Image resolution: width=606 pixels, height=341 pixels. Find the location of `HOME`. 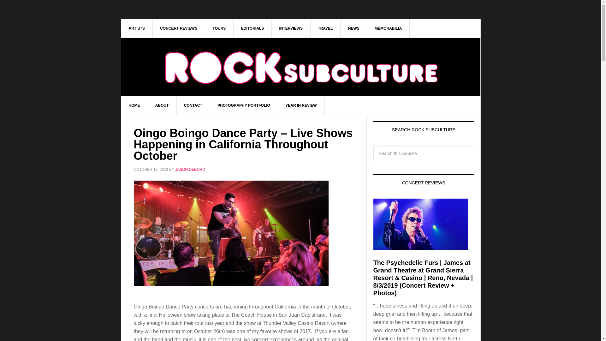

HOME is located at coordinates (134, 105).